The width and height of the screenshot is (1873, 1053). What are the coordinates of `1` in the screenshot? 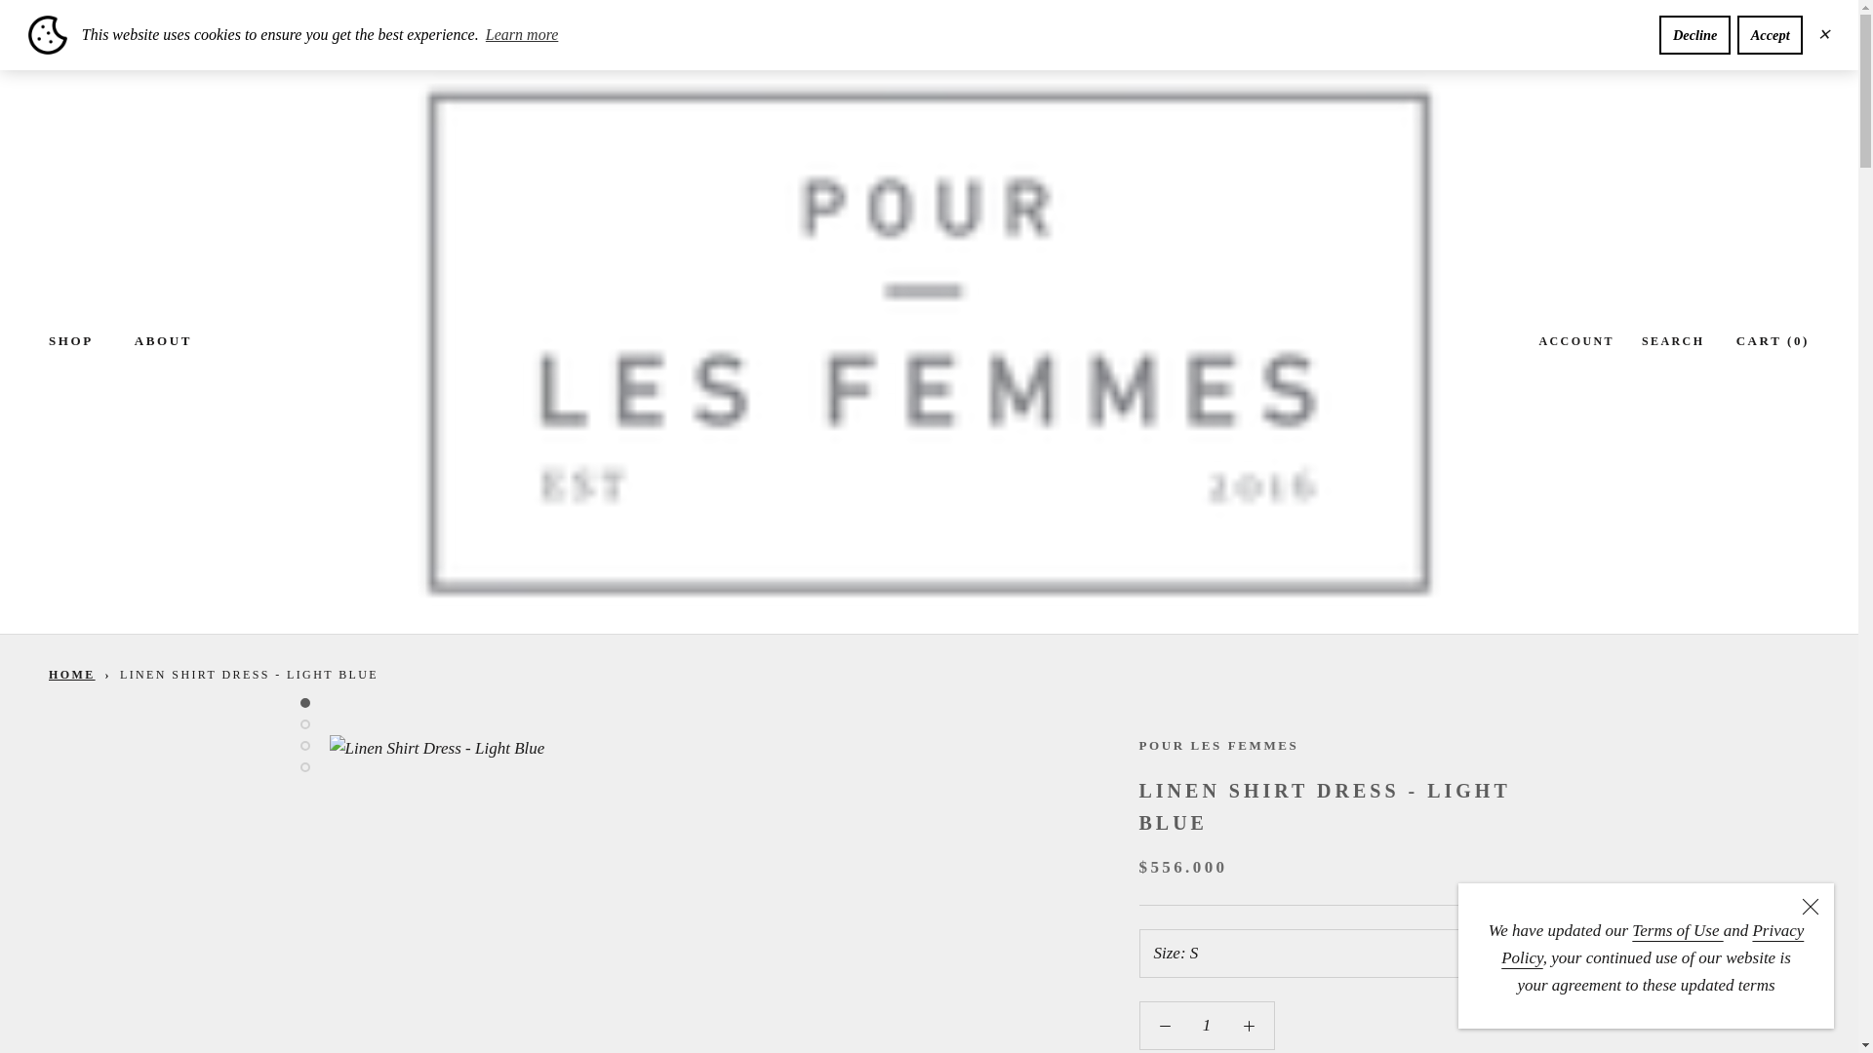 It's located at (1207, 1026).